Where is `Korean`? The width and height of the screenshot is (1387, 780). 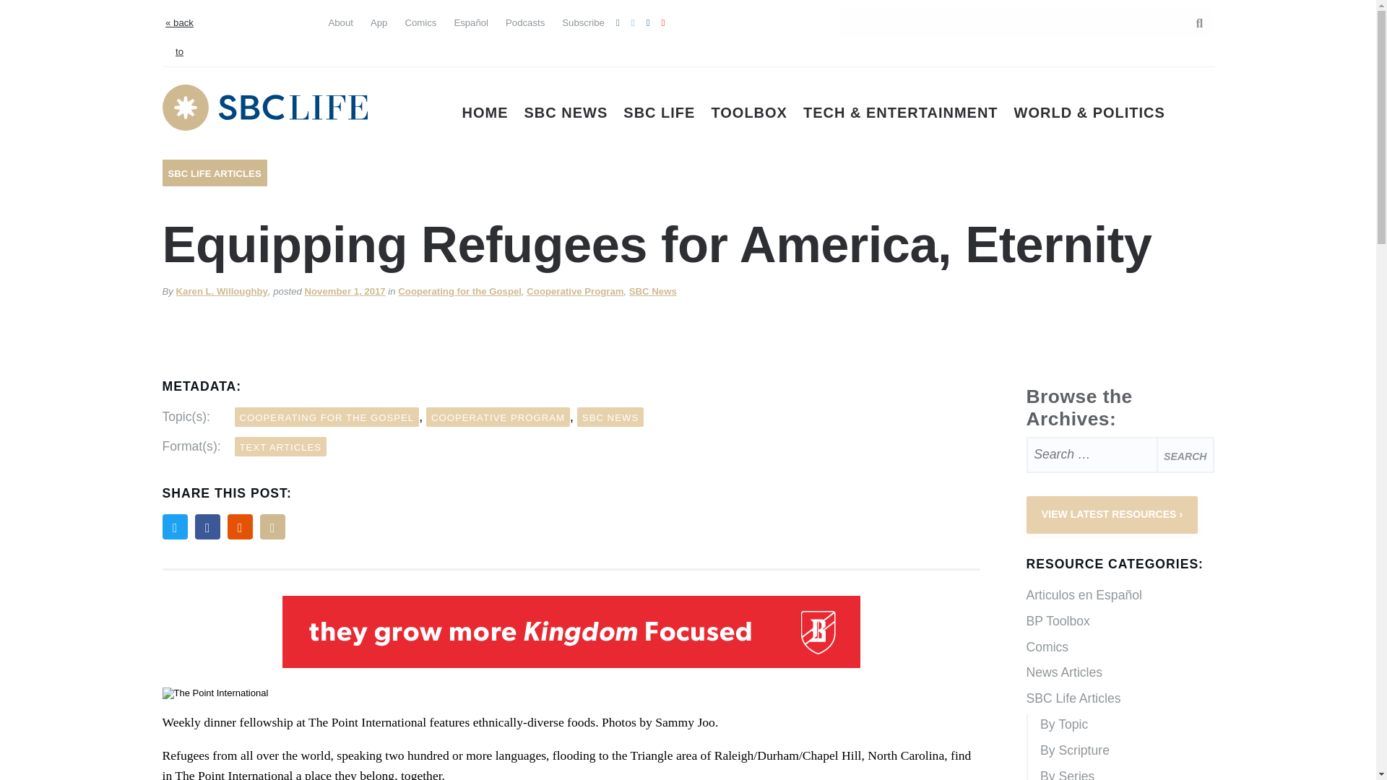
Korean is located at coordinates (260, 49).